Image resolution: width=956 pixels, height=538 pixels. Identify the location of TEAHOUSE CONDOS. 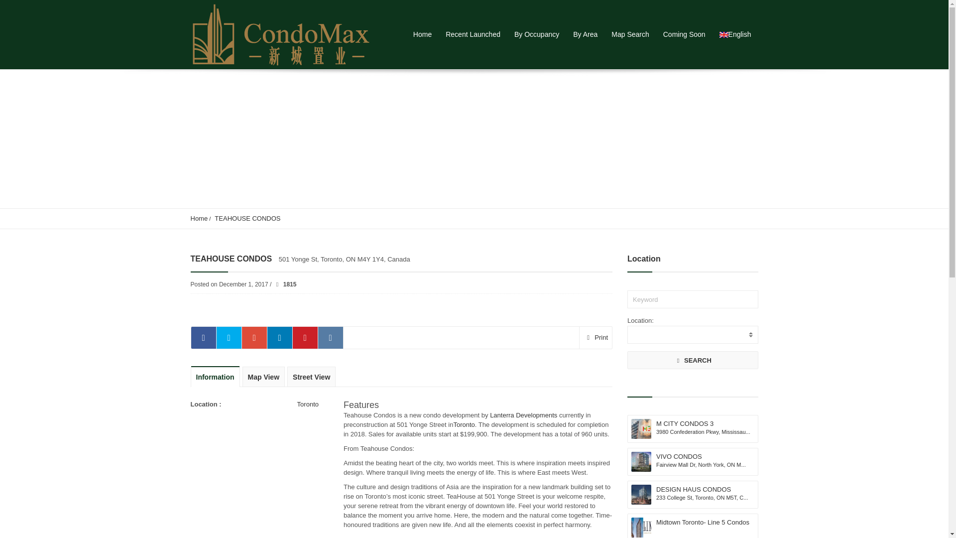
(247, 218).